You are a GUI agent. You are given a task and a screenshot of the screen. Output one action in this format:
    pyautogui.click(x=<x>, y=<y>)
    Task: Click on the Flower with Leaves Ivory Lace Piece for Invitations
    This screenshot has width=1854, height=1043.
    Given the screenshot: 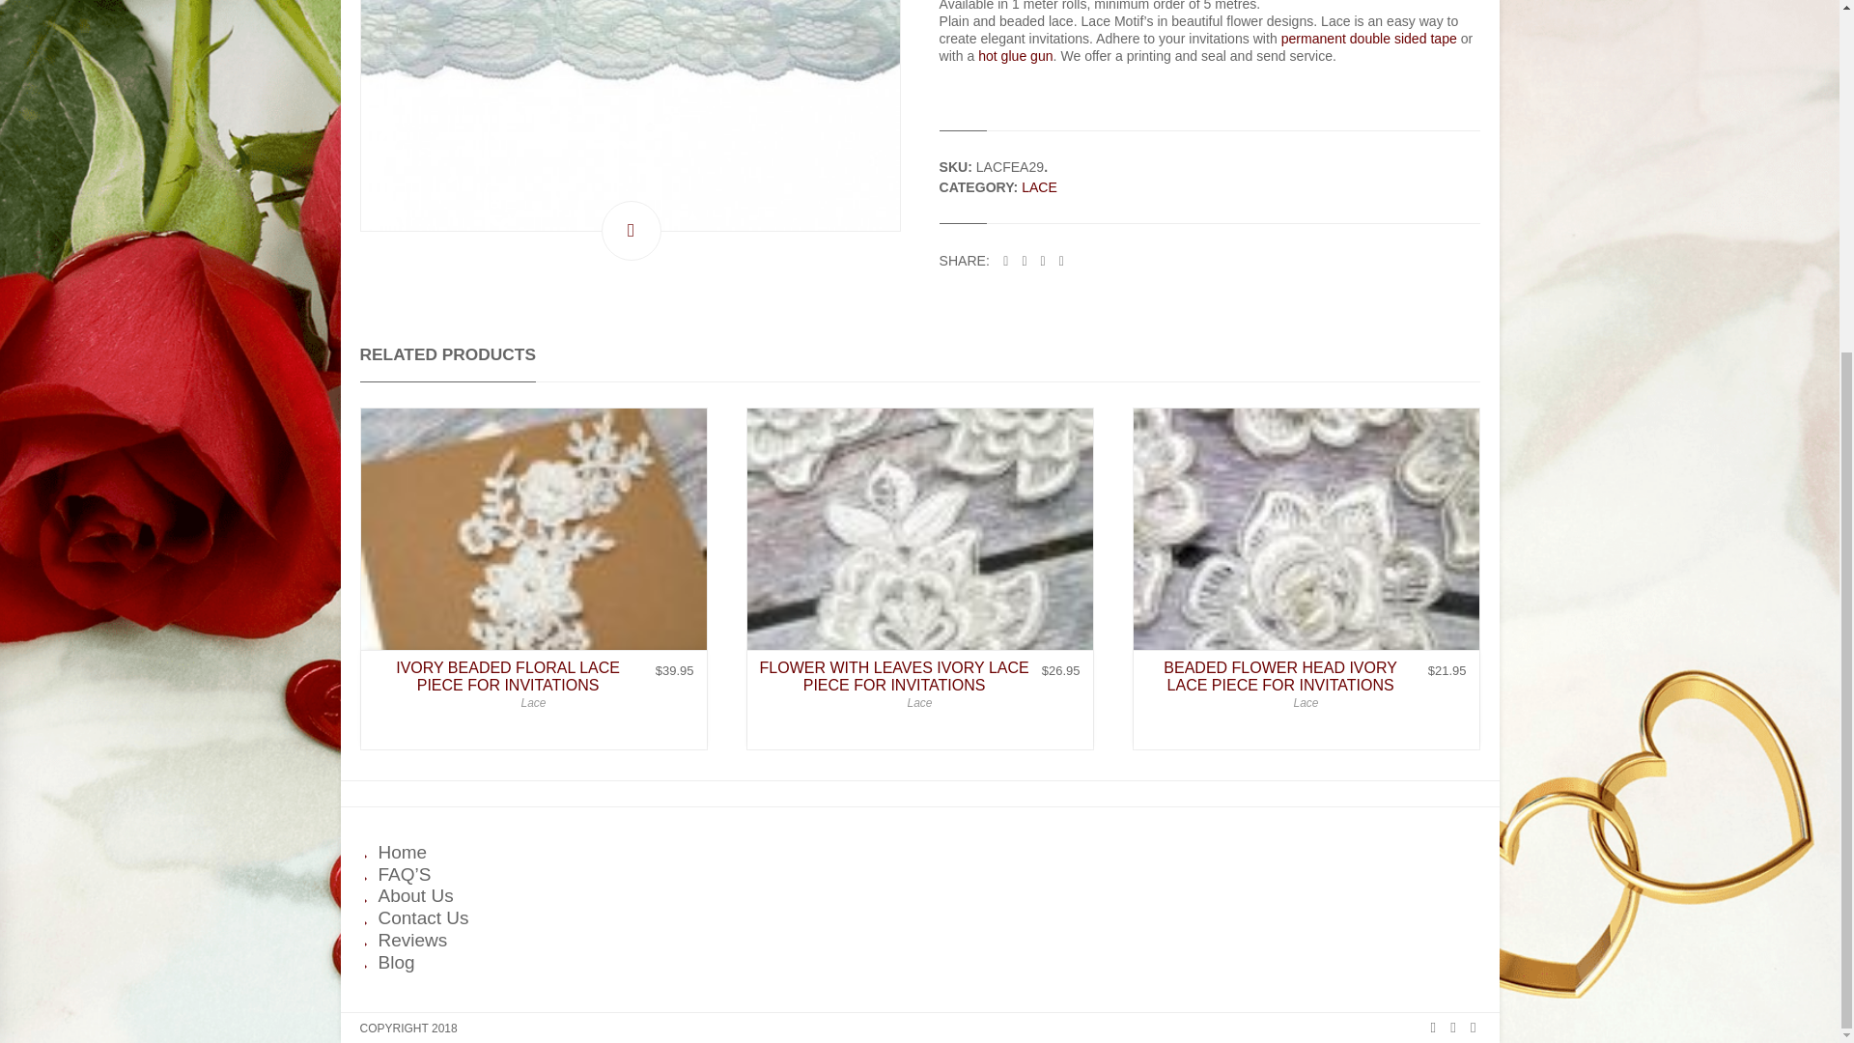 What is the action you would take?
    pyautogui.click(x=919, y=581)
    